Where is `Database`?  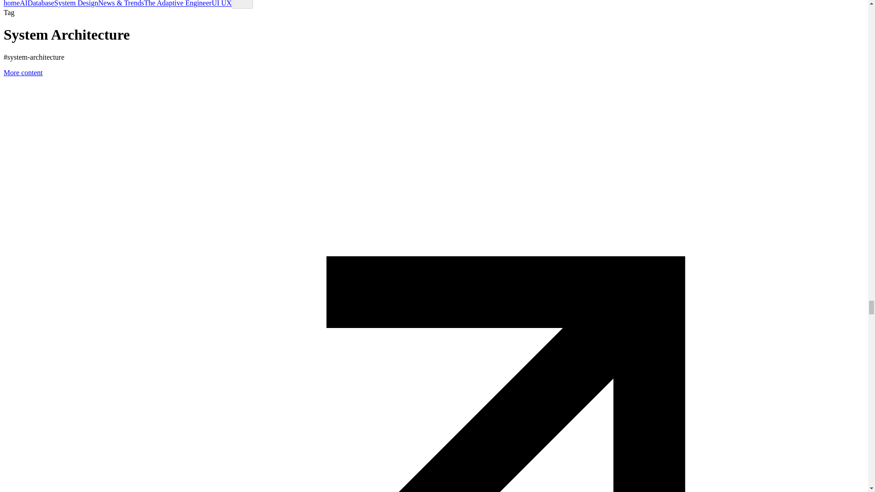 Database is located at coordinates (41, 4).